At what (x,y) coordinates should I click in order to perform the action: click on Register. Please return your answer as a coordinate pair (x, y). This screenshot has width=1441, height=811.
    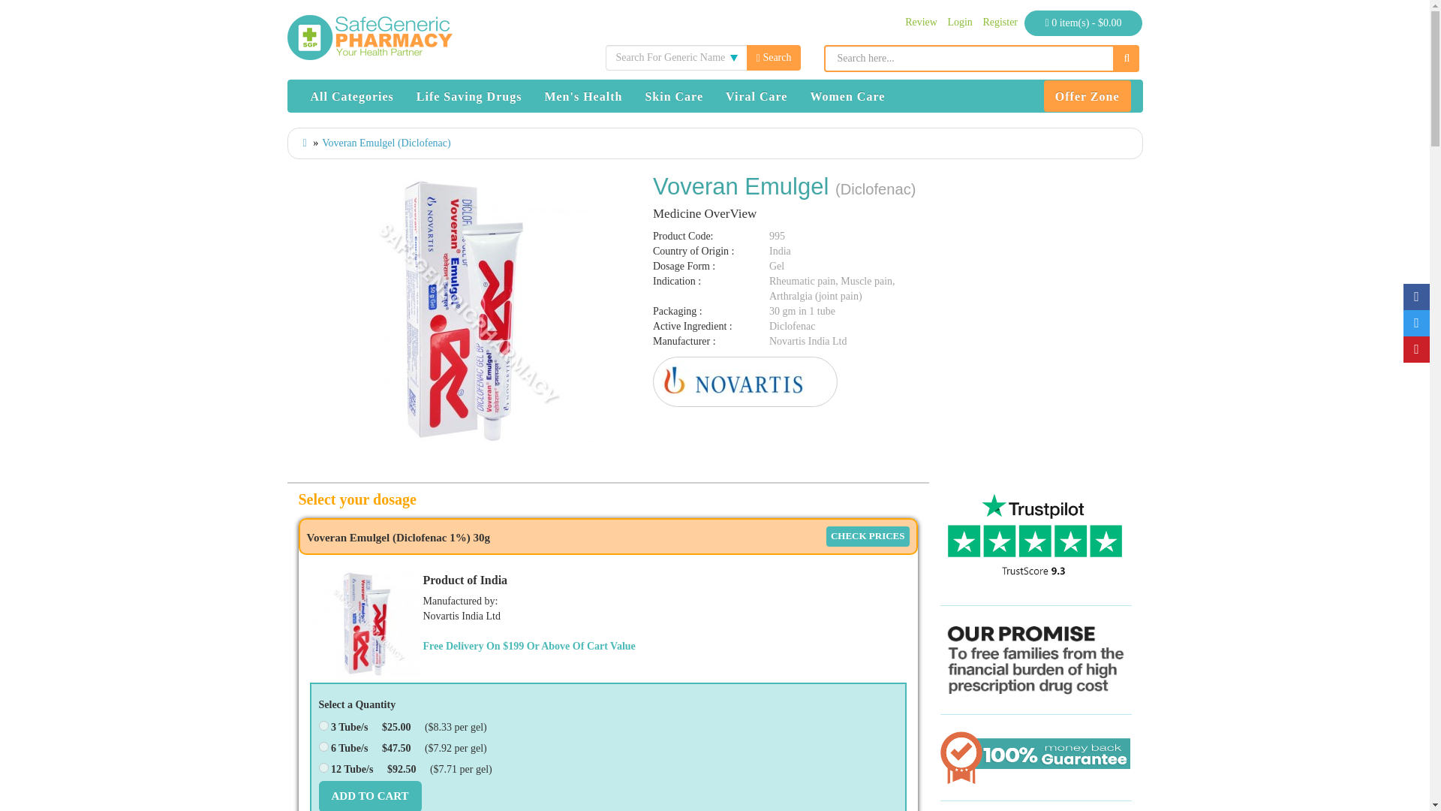
    Looking at the image, I should click on (323, 746).